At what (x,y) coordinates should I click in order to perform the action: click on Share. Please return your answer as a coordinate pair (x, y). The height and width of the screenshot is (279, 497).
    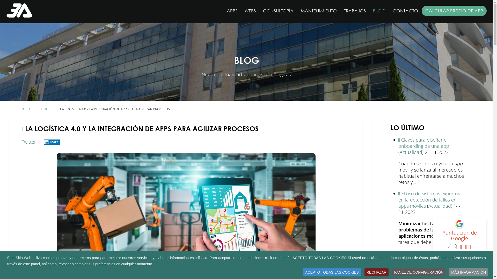
    Looking at the image, I should click on (52, 142).